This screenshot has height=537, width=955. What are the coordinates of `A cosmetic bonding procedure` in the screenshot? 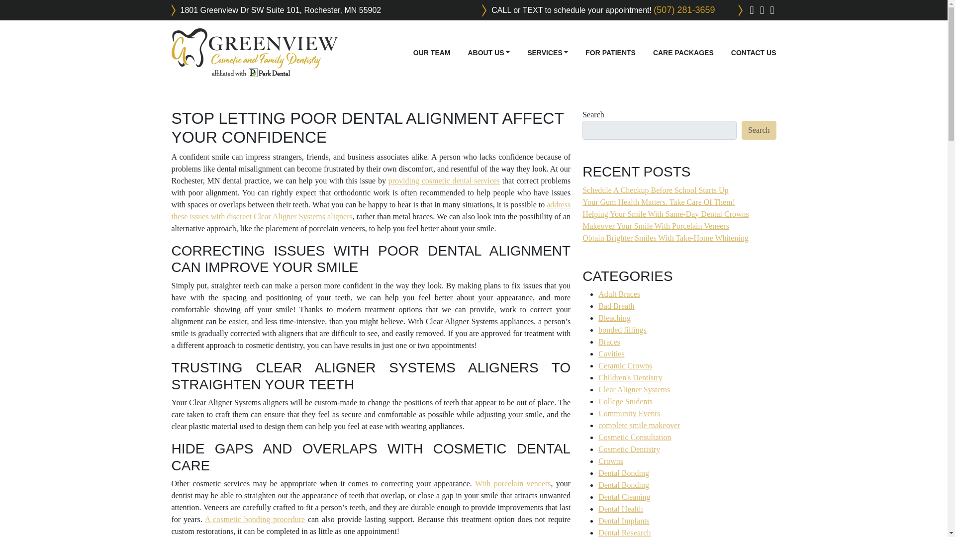 It's located at (255, 519).